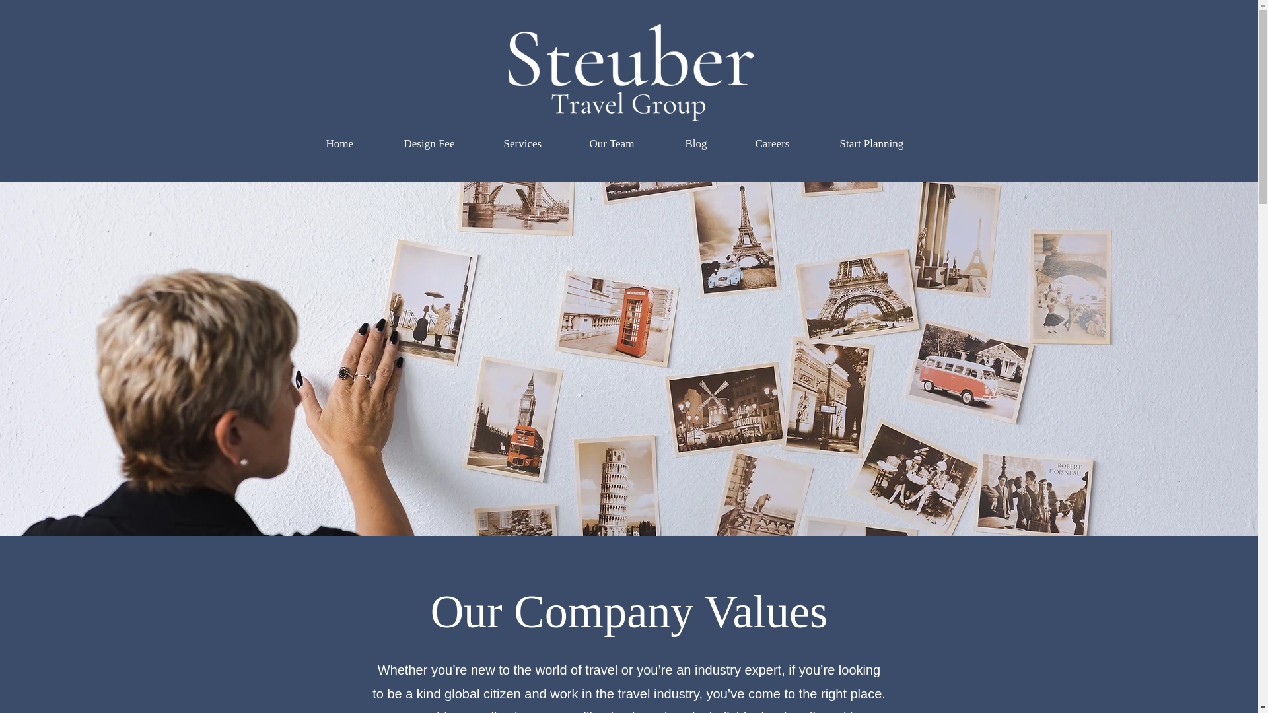 This screenshot has height=713, width=1268. Describe the element at coordinates (442, 143) in the screenshot. I see `Design Fee` at that location.